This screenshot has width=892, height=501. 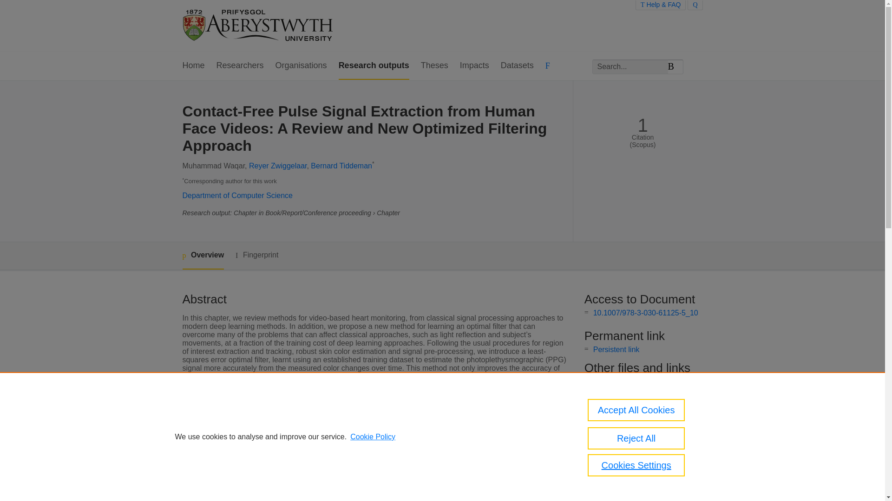 What do you see at coordinates (203, 256) in the screenshot?
I see `Overview` at bounding box center [203, 256].